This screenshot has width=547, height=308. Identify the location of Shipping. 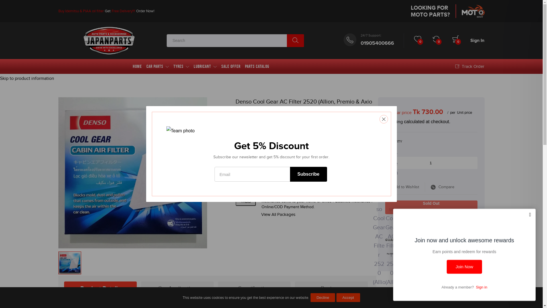
(394, 122).